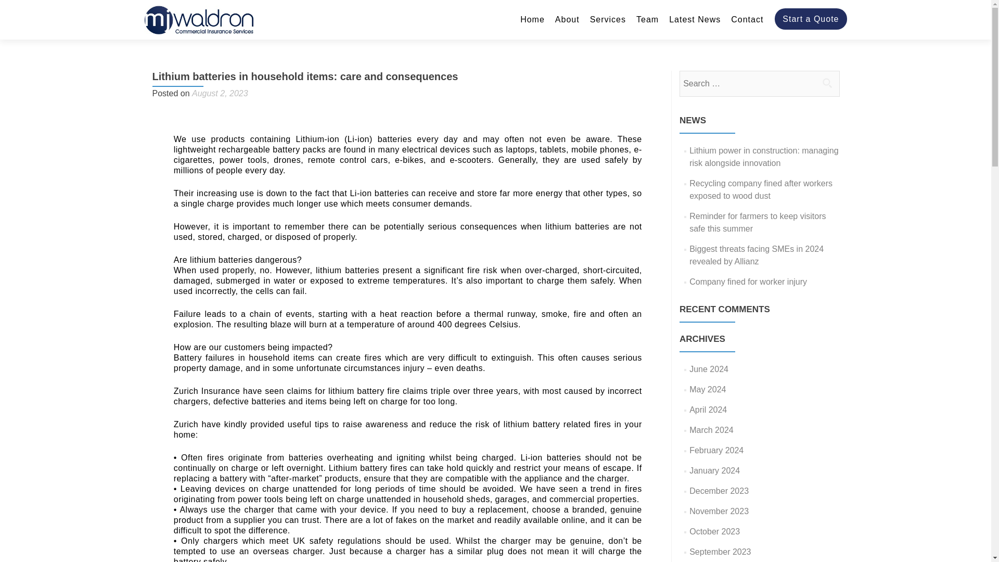 This screenshot has width=999, height=562. I want to click on November 2023, so click(719, 511).